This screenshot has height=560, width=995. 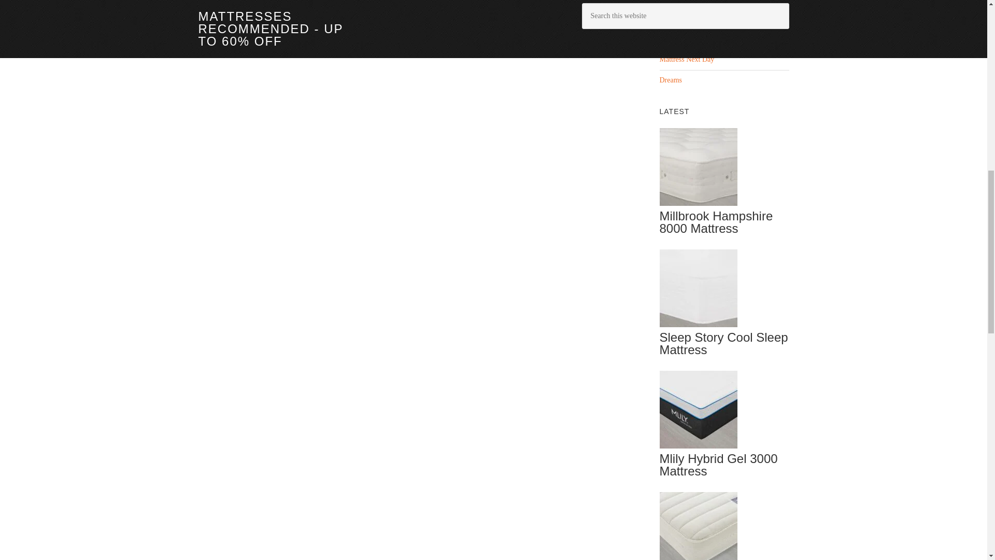 I want to click on Mattress Next Day, so click(x=686, y=59).